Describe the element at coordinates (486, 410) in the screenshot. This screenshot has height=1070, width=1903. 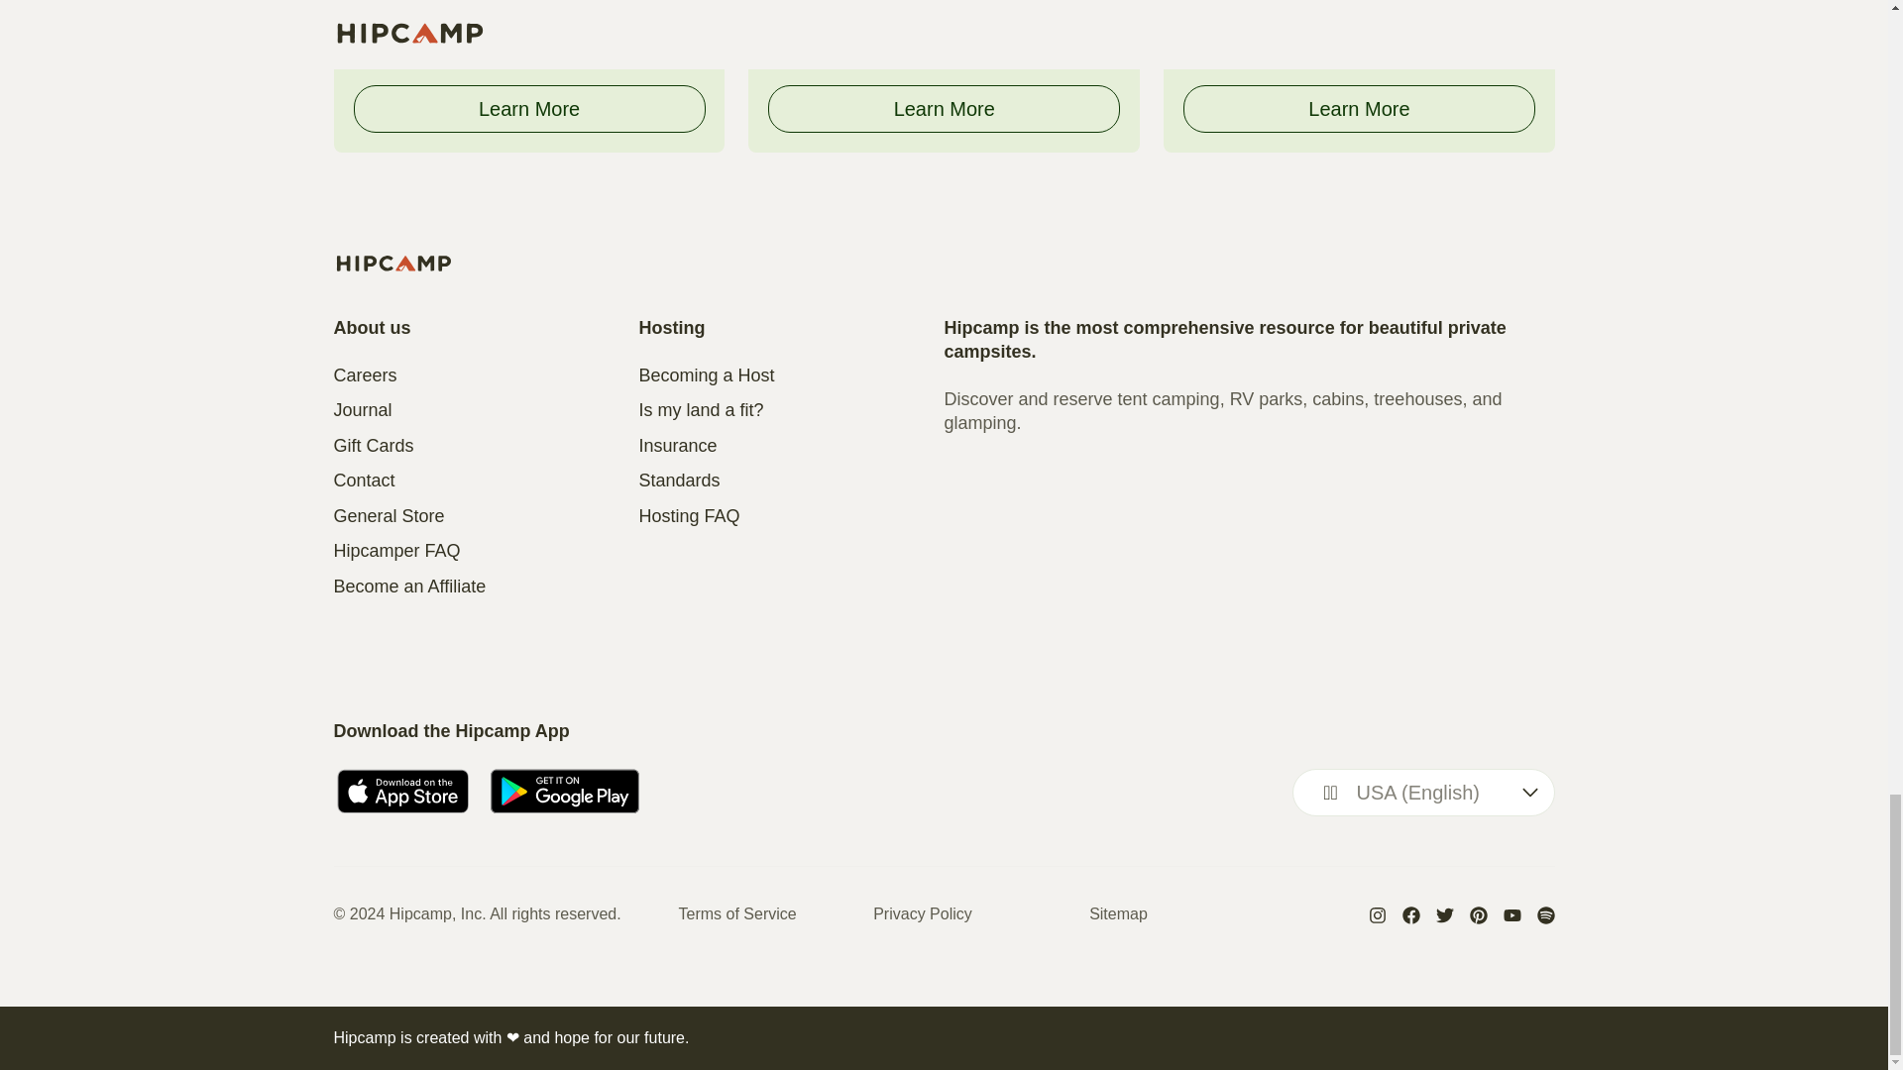
I see `Journal` at that location.